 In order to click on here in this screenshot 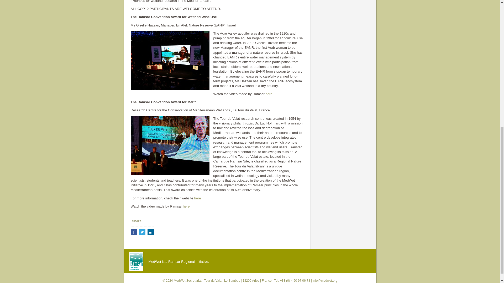, I will do `click(186, 206)`.